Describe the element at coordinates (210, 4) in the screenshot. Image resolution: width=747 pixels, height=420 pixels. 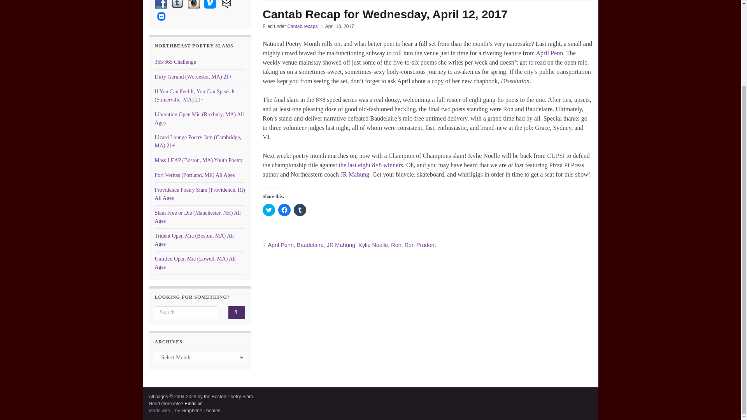
I see ` Venmo` at that location.